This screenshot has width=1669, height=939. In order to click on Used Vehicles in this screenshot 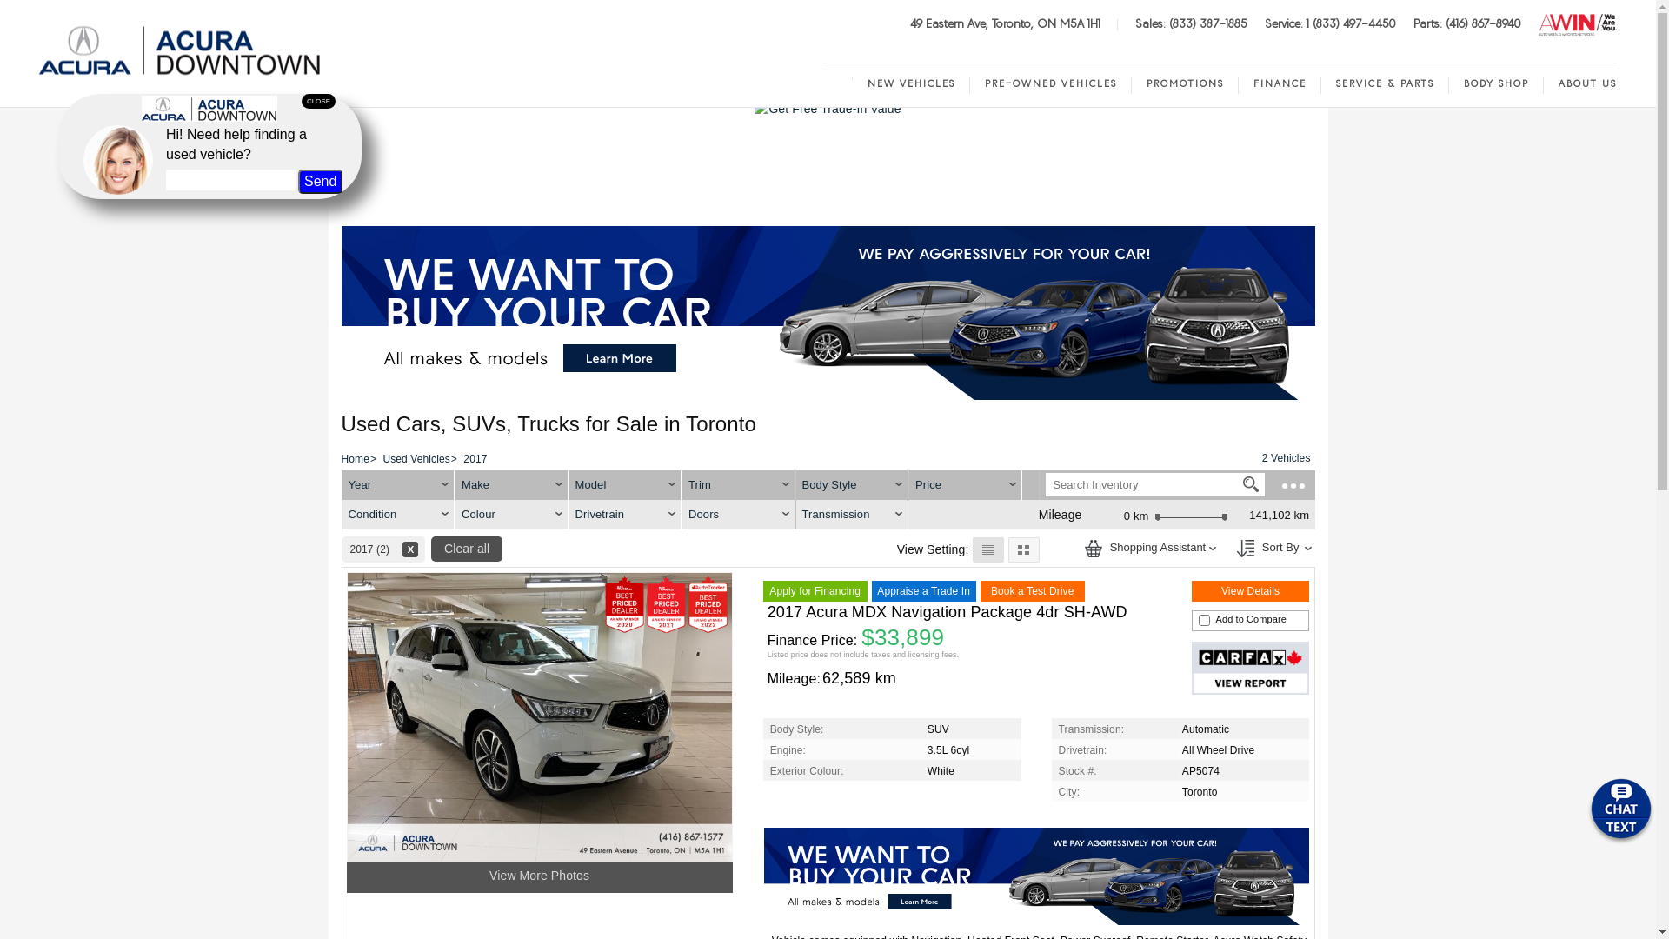, I will do `click(416, 459)`.